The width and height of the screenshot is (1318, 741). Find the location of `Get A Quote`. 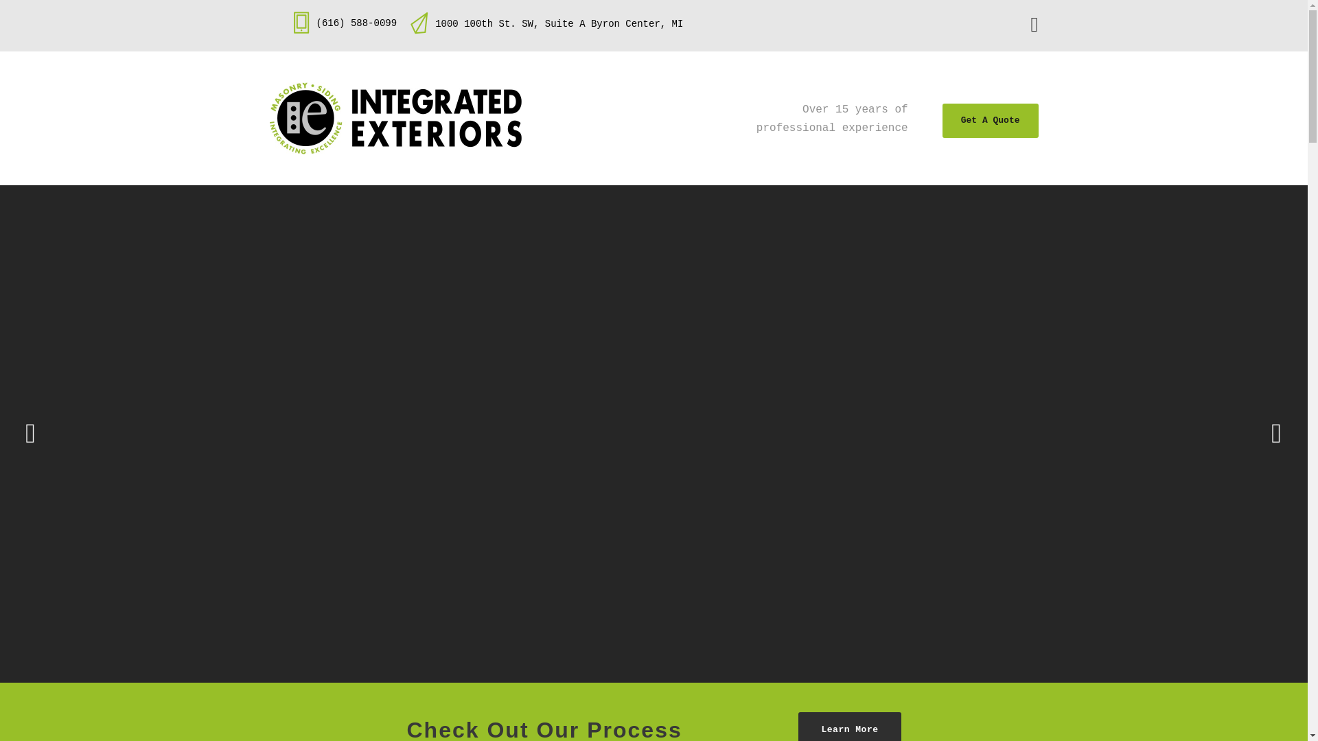

Get A Quote is located at coordinates (990, 121).